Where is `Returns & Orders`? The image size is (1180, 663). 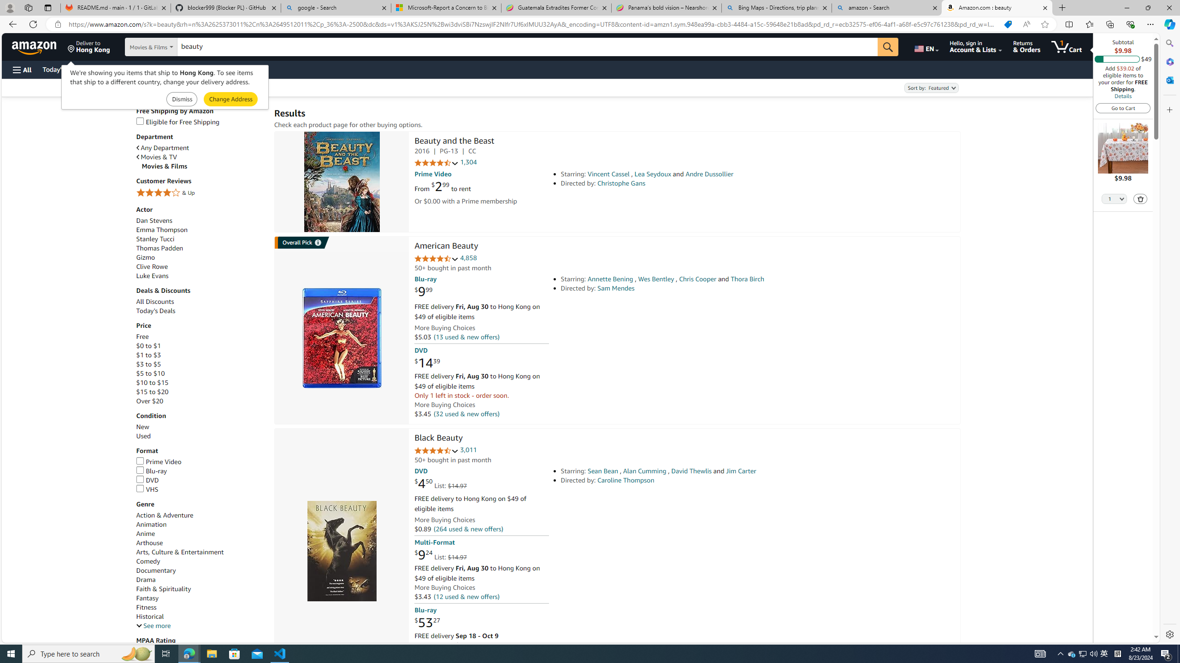
Returns & Orders is located at coordinates (1026, 47).